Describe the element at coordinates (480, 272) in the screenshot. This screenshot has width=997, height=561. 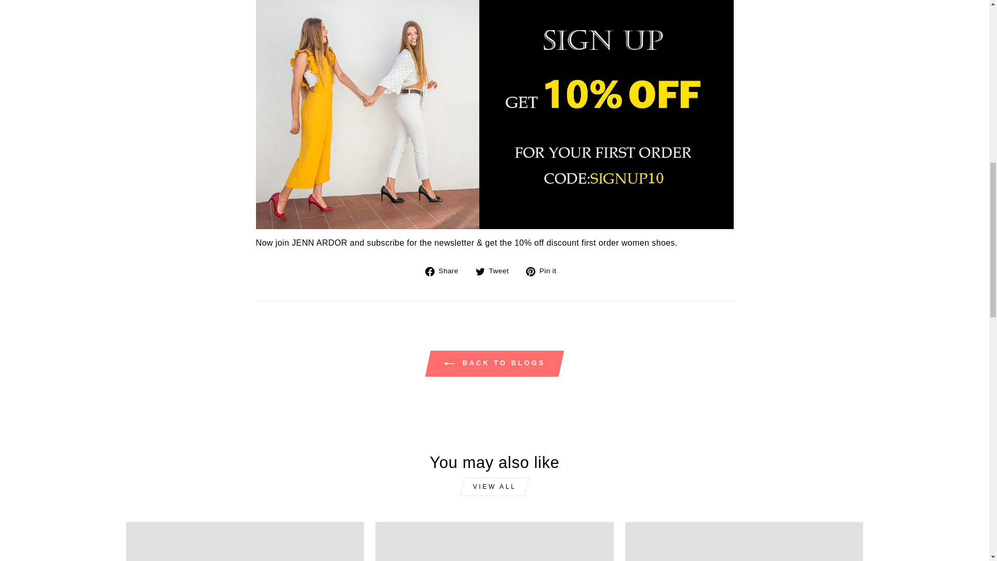
I see `twitter` at that location.